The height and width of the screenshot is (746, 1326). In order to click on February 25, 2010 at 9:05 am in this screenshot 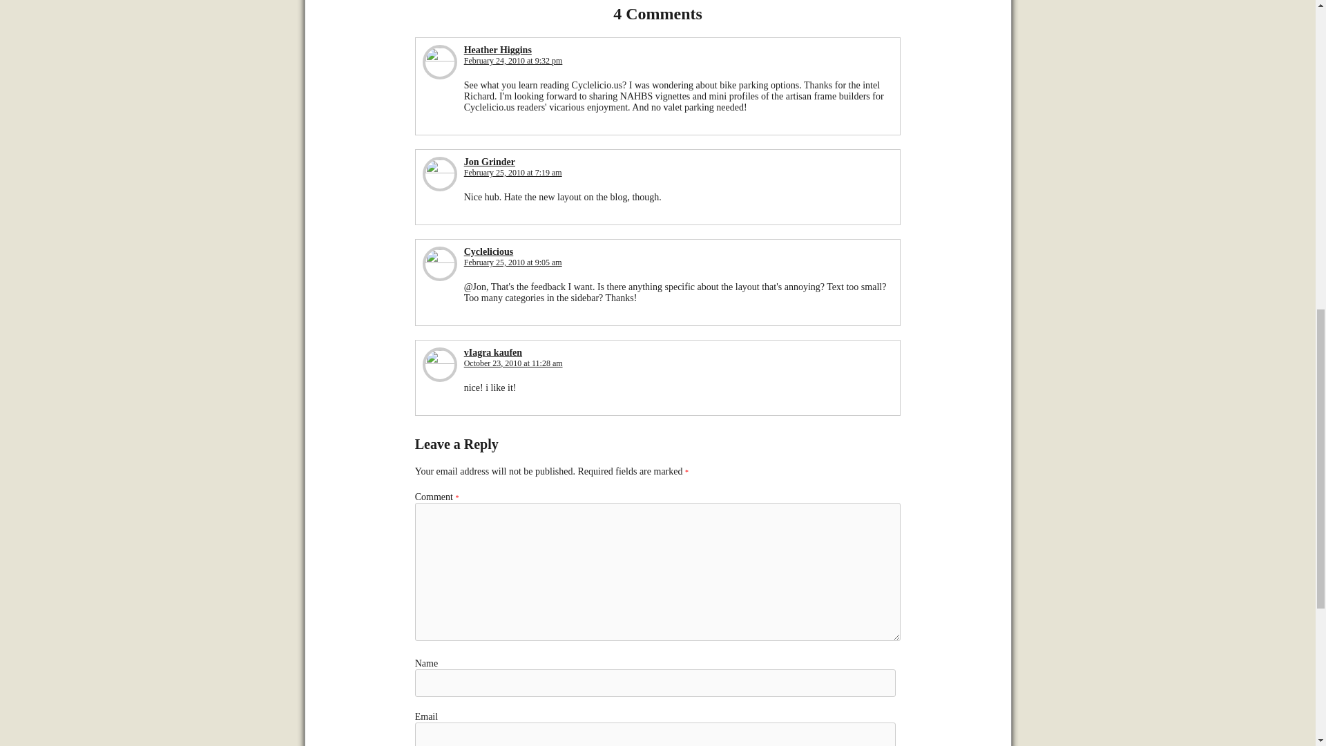, I will do `click(513, 262)`.